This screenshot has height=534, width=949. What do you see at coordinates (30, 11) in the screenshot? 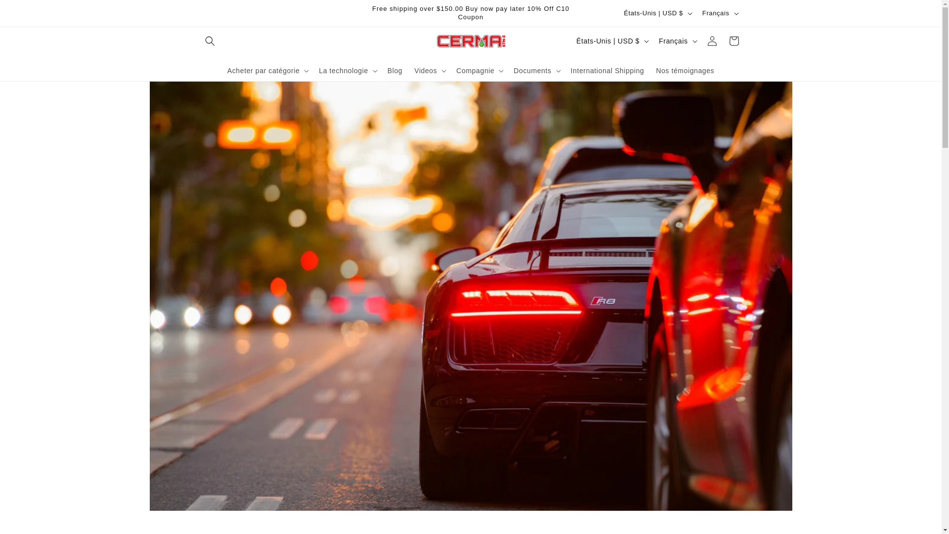
I see `Ignorer et passer au contenu` at bounding box center [30, 11].